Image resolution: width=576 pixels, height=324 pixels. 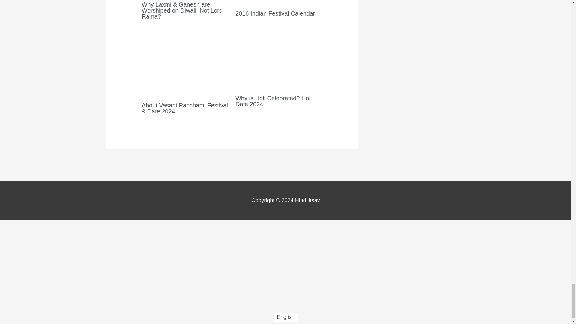 I want to click on Why is Holi Celebrated? Holi Date 2024, so click(x=274, y=101).